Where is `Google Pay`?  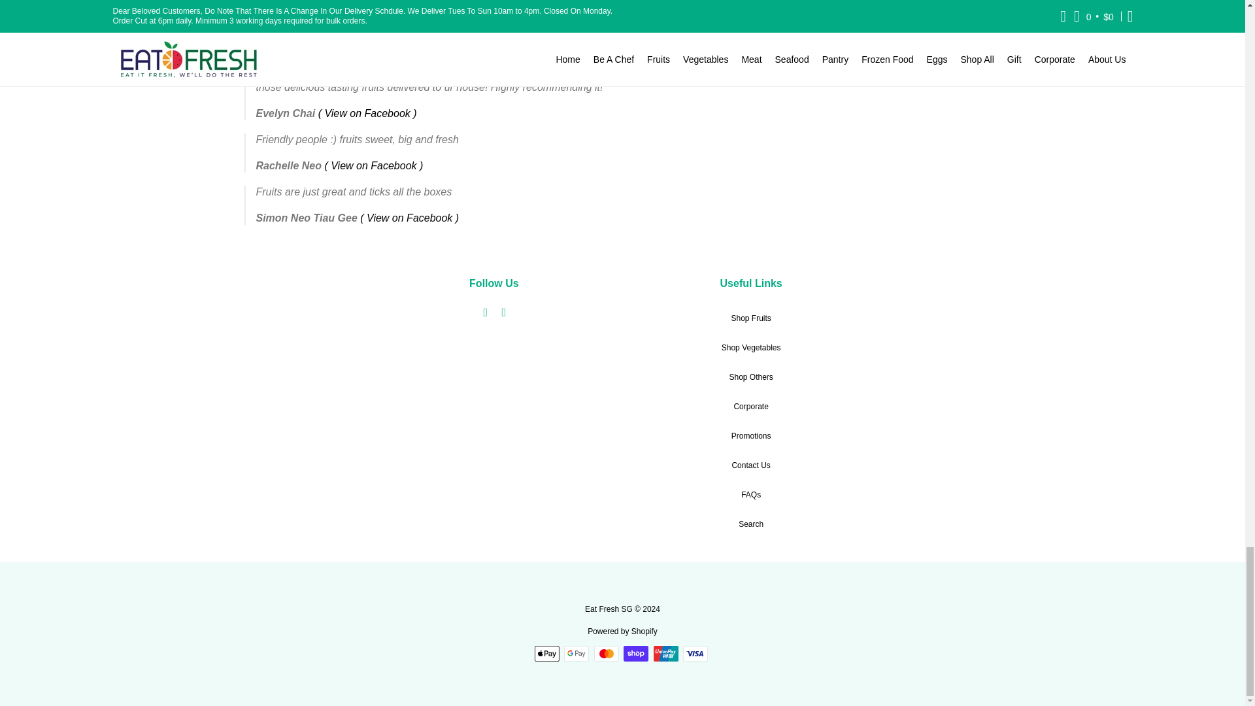 Google Pay is located at coordinates (576, 654).